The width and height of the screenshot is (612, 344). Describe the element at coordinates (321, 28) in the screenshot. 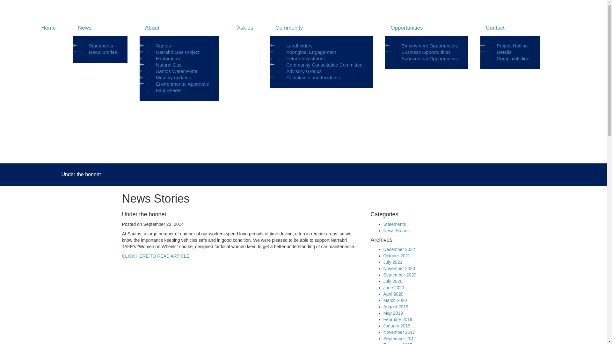

I see `Community` at that location.